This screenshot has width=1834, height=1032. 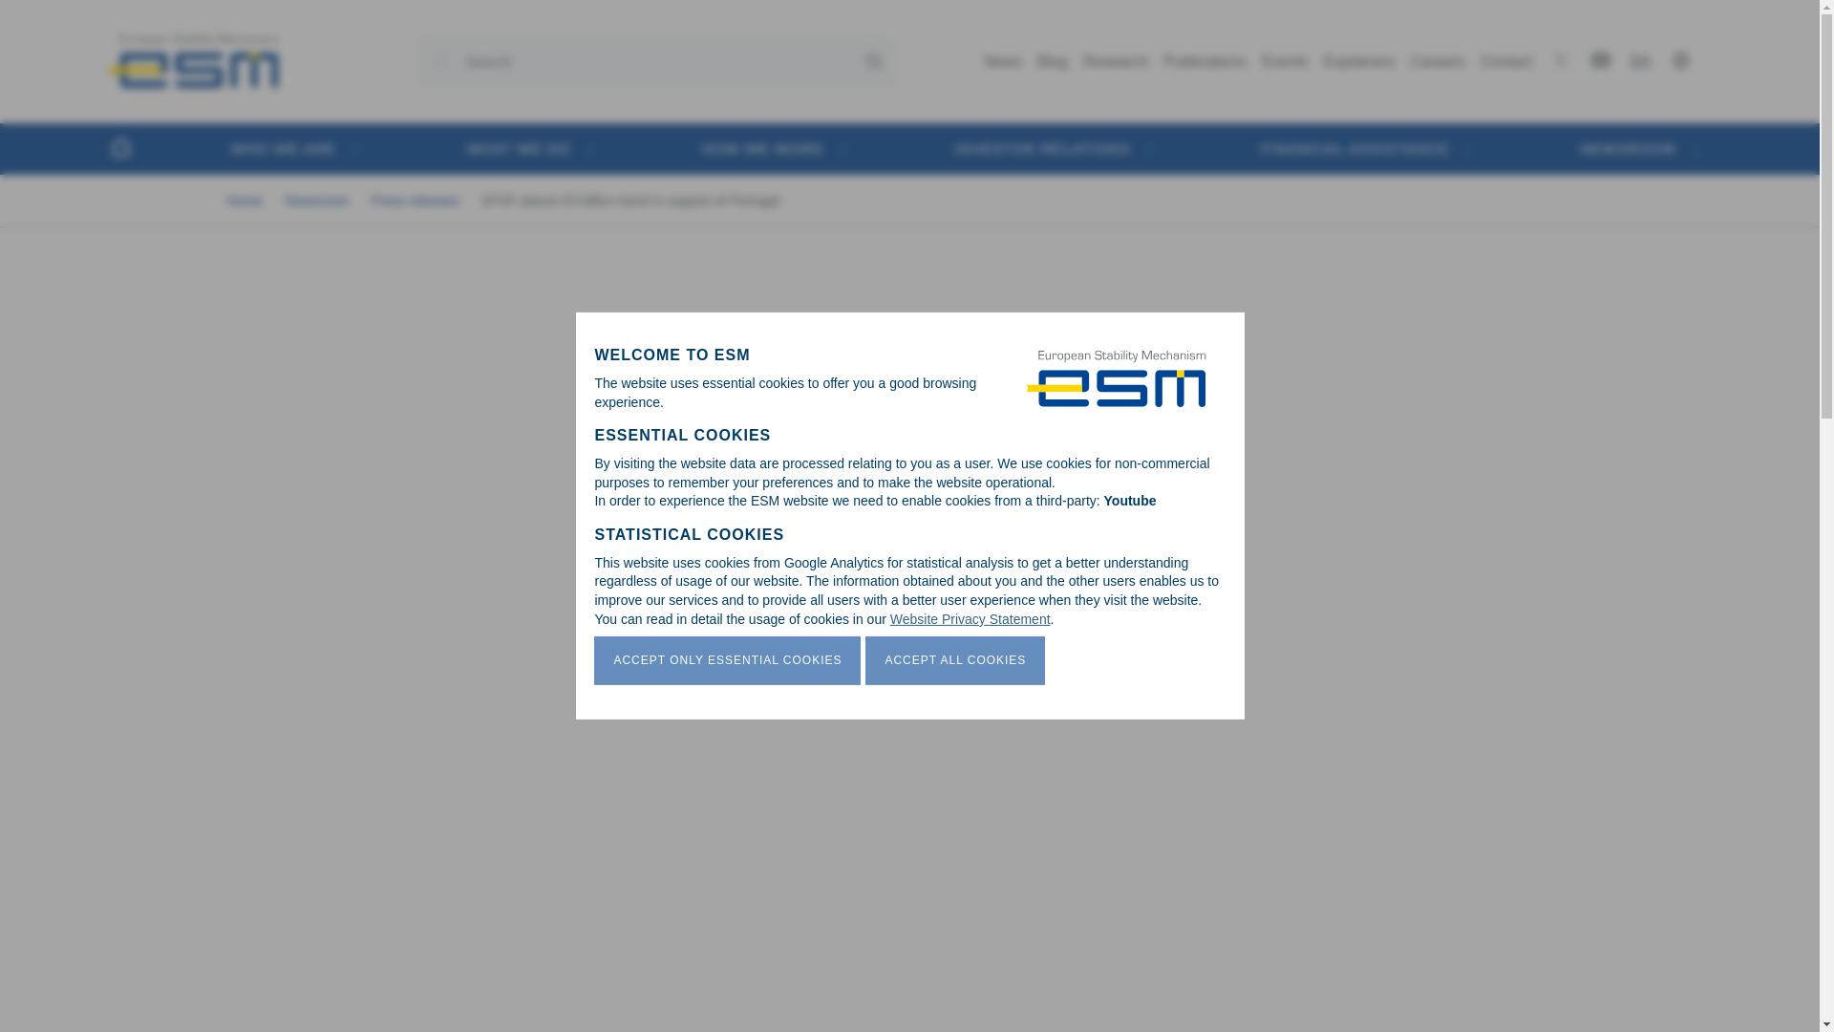 What do you see at coordinates (1052, 61) in the screenshot?
I see `Blog` at bounding box center [1052, 61].